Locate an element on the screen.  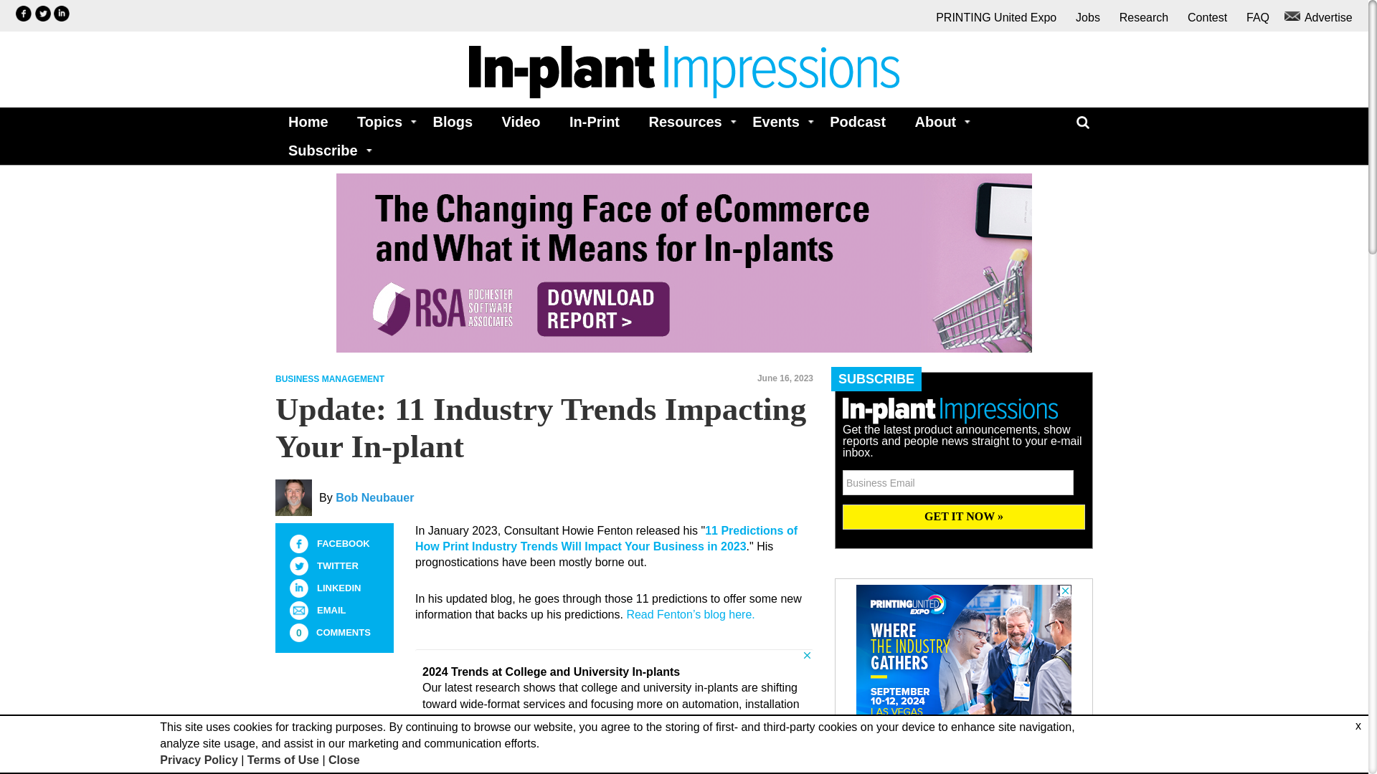
Research is located at coordinates (1143, 17).